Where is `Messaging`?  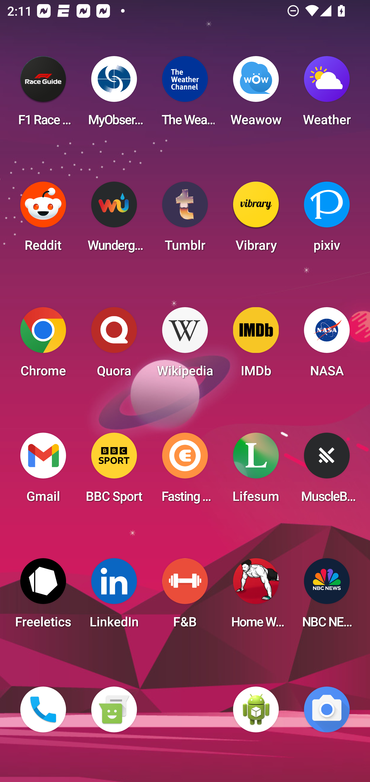 Messaging is located at coordinates (114, 709).